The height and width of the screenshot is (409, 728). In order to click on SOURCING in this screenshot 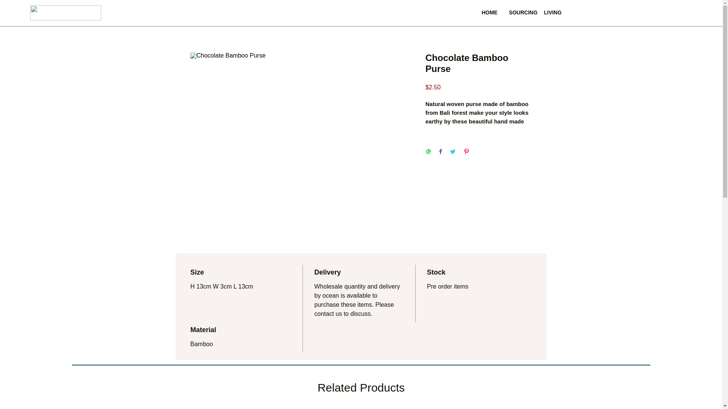, I will do `click(523, 12)`.